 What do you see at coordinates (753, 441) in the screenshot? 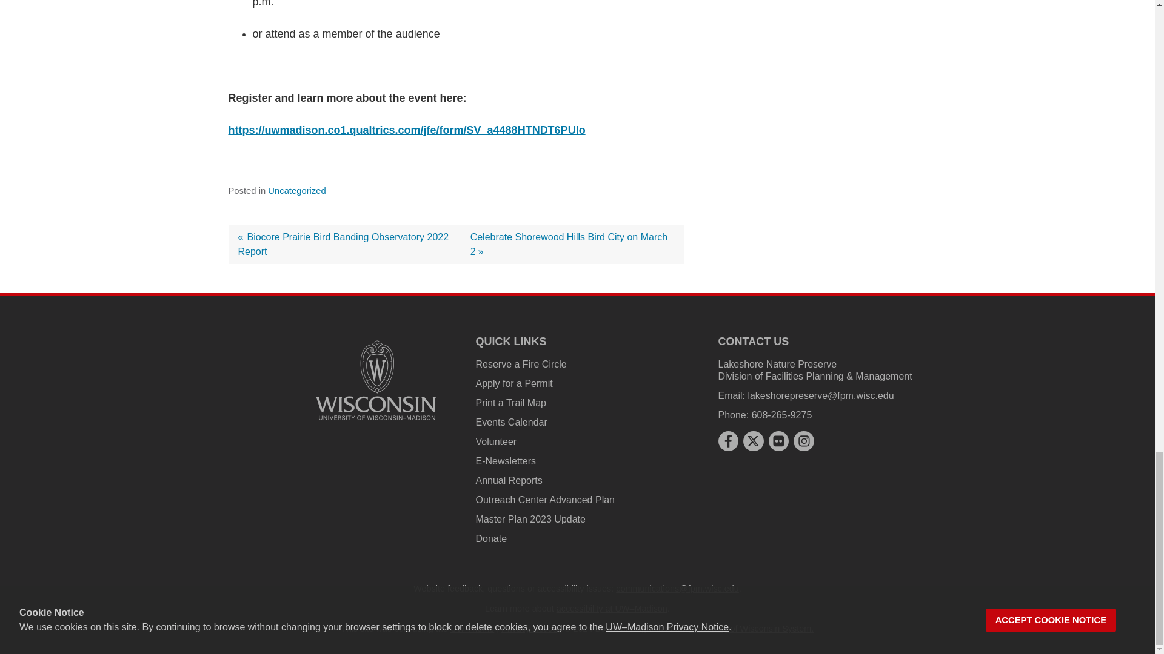
I see `x twitter` at bounding box center [753, 441].